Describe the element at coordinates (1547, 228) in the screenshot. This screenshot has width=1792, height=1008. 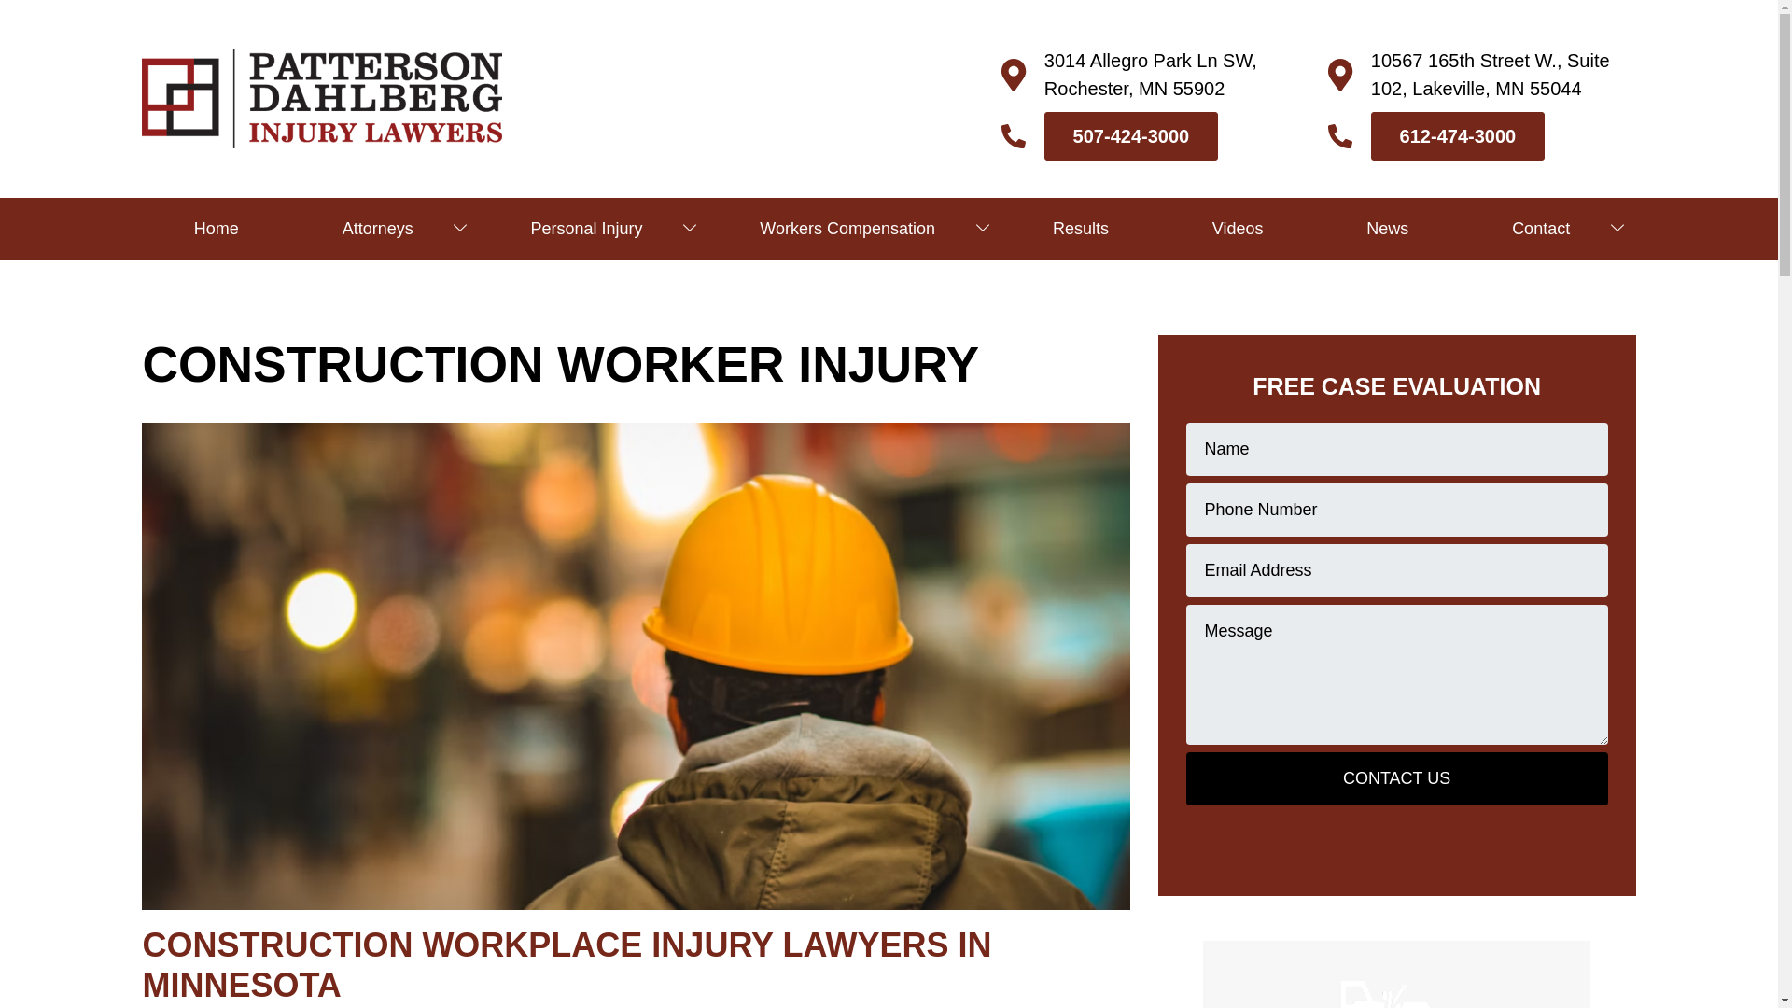
I see `Contact` at that location.